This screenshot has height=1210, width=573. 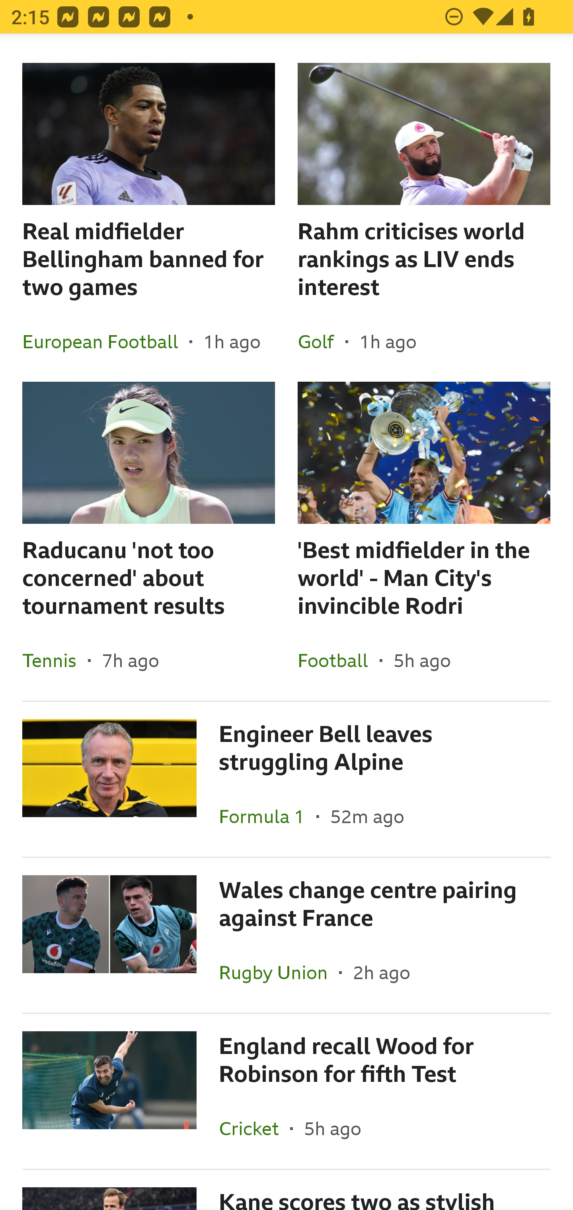 What do you see at coordinates (279, 972) in the screenshot?
I see `Rugby Union In the section Rugby Union` at bounding box center [279, 972].